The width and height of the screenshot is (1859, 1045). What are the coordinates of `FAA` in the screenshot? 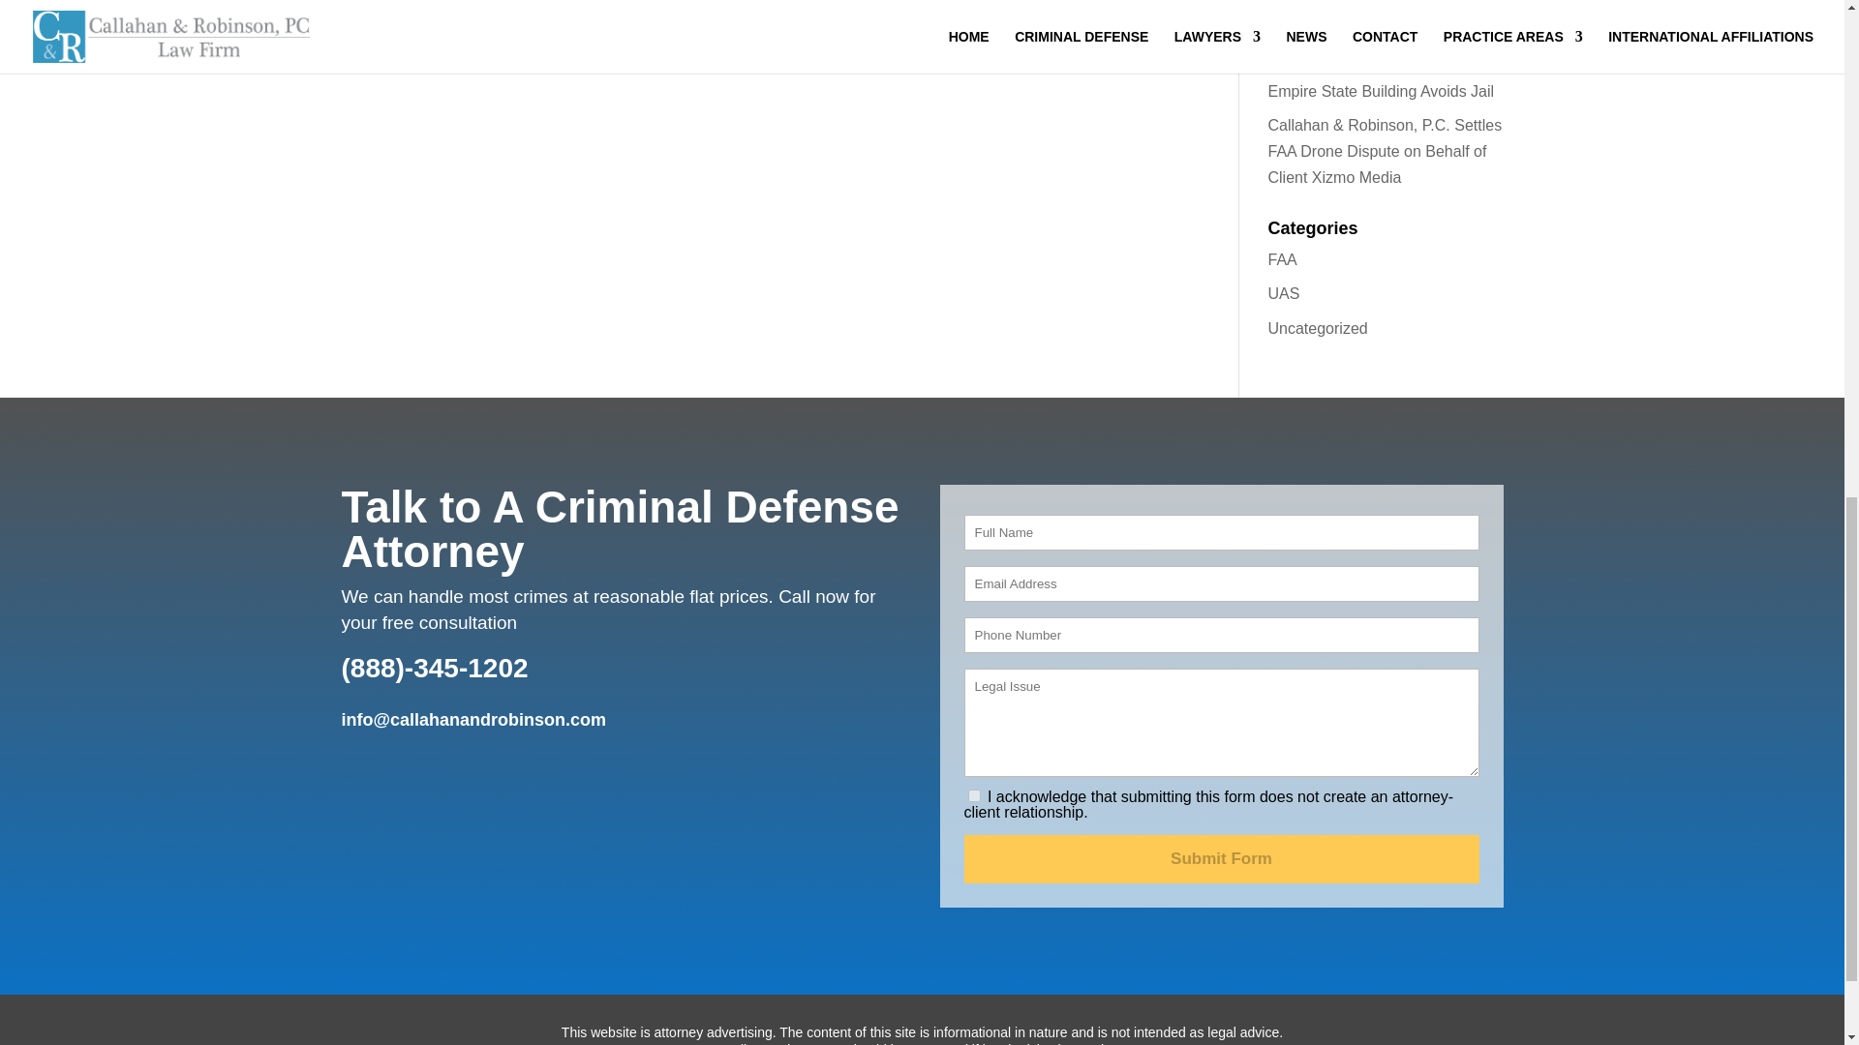 It's located at (1282, 259).